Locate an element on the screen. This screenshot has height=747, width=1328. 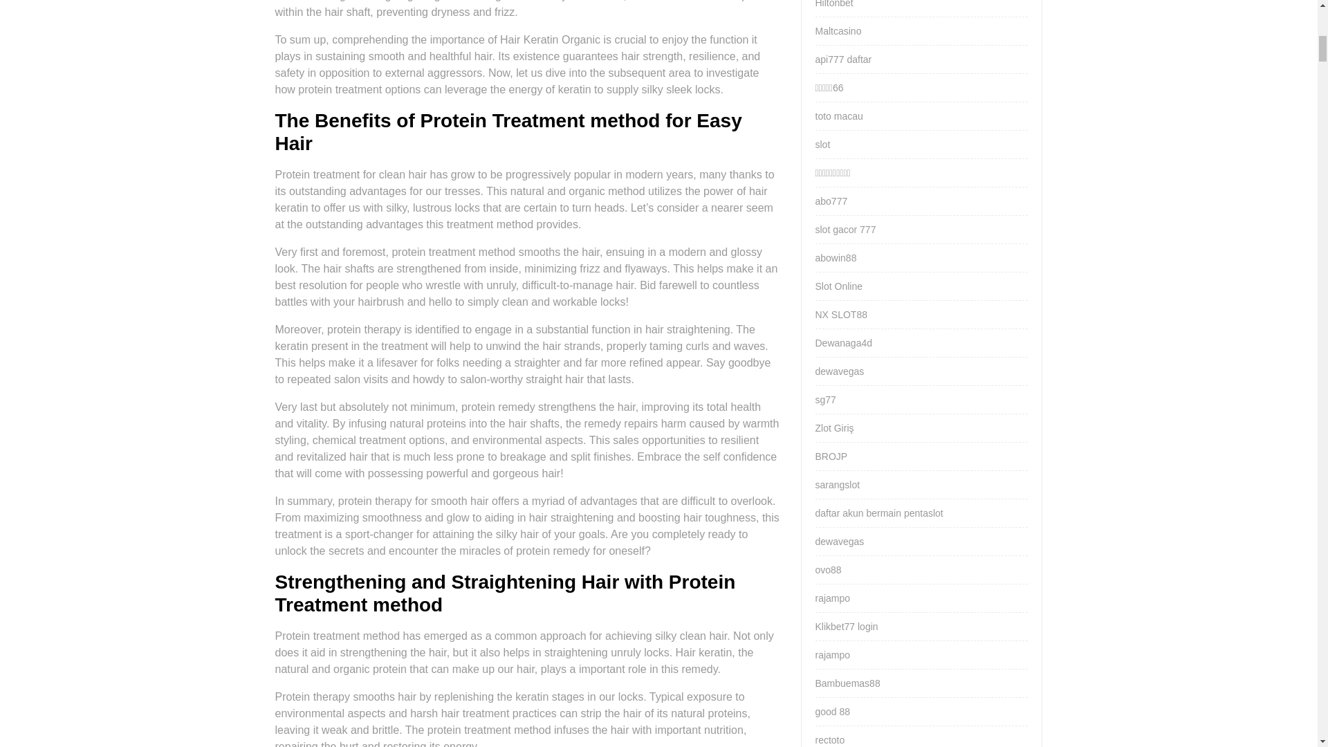
toto macau is located at coordinates (838, 116).